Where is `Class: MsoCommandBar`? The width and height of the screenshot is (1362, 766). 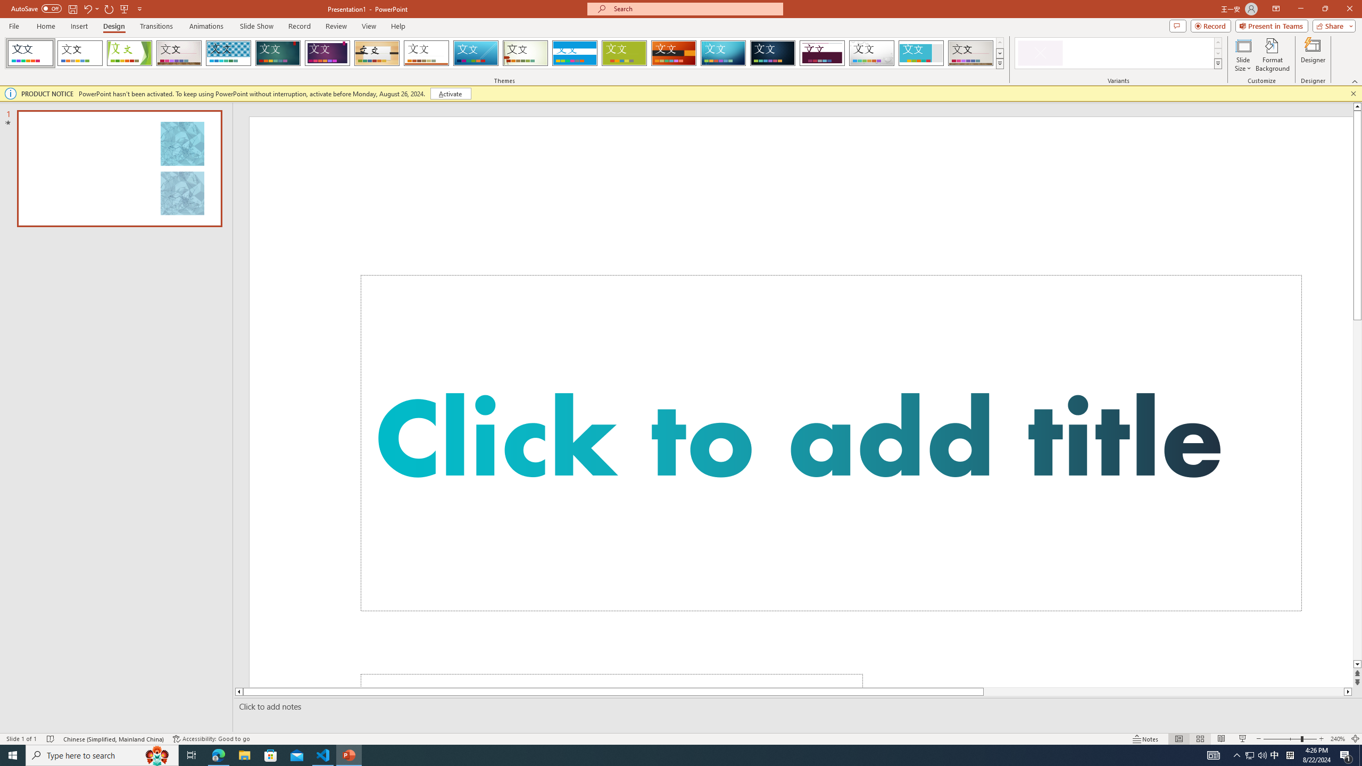
Class: MsoCommandBar is located at coordinates (681, 738).